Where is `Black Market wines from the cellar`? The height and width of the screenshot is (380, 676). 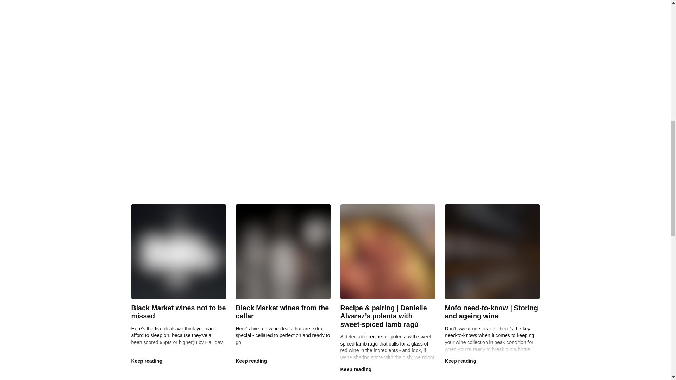
Black Market wines from the cellar is located at coordinates (282, 312).